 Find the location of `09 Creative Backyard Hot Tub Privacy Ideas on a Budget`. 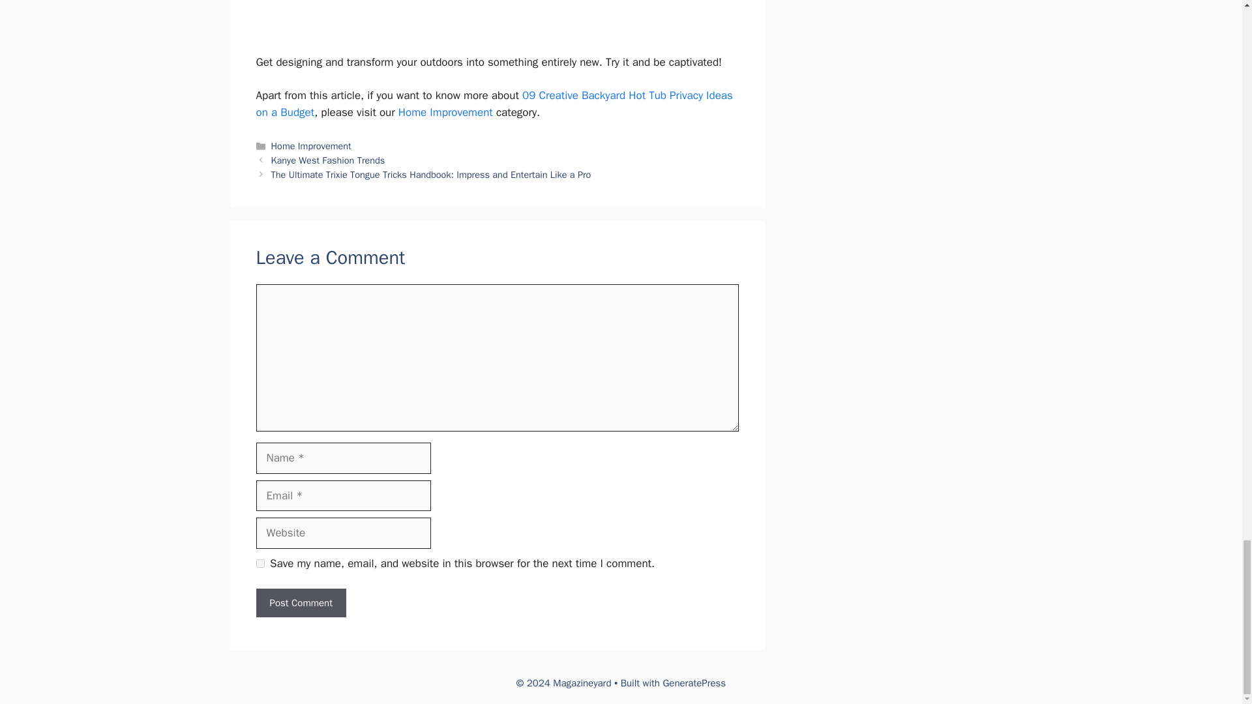

09 Creative Backyard Hot Tub Privacy Ideas on a Budget is located at coordinates (494, 104).